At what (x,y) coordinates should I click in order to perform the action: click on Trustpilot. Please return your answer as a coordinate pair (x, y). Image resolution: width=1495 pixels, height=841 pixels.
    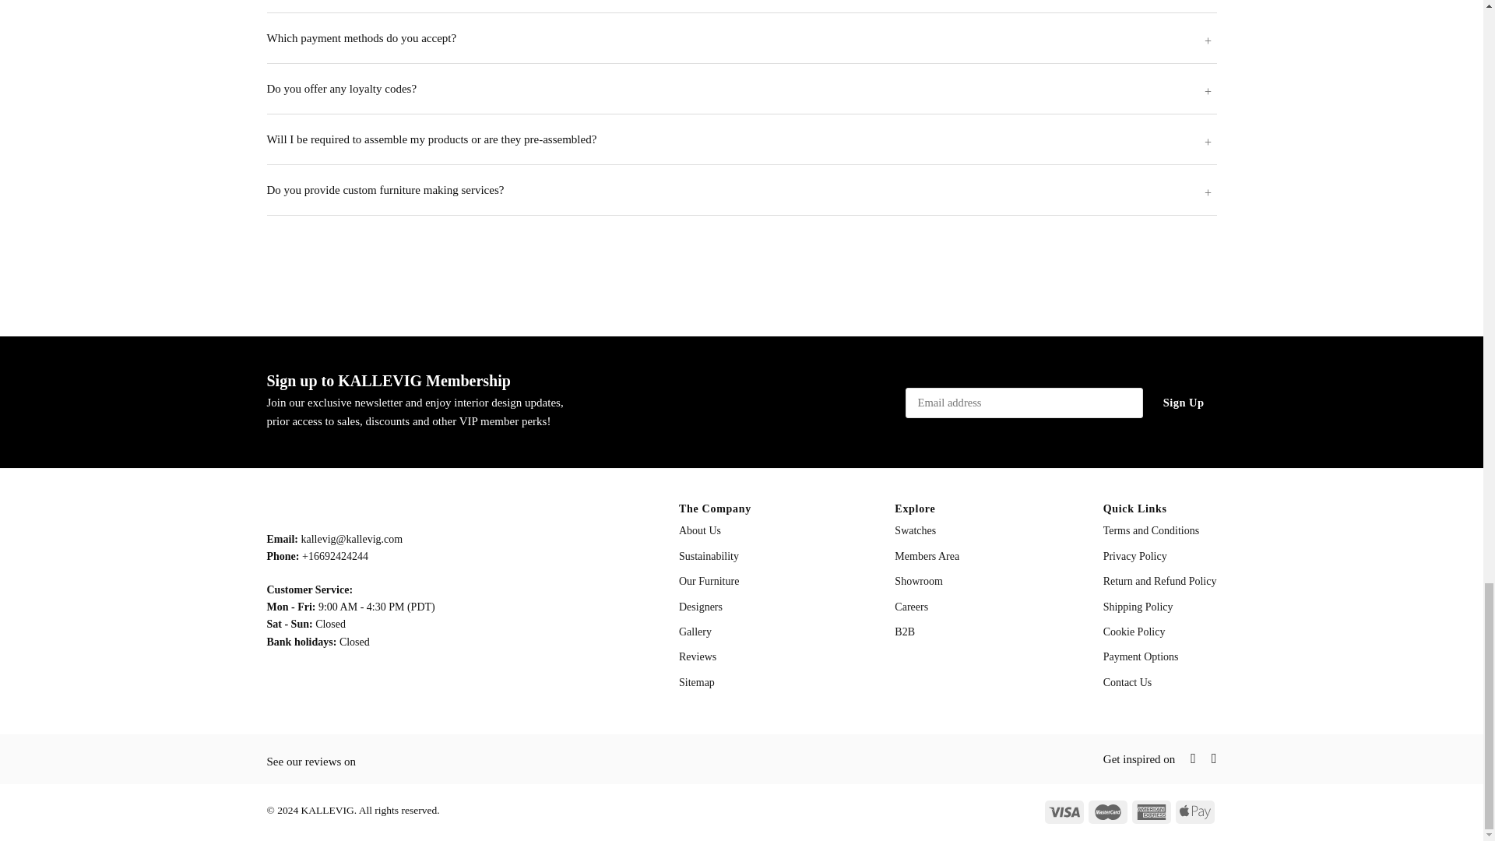
    Looking at the image, I should click on (391, 759).